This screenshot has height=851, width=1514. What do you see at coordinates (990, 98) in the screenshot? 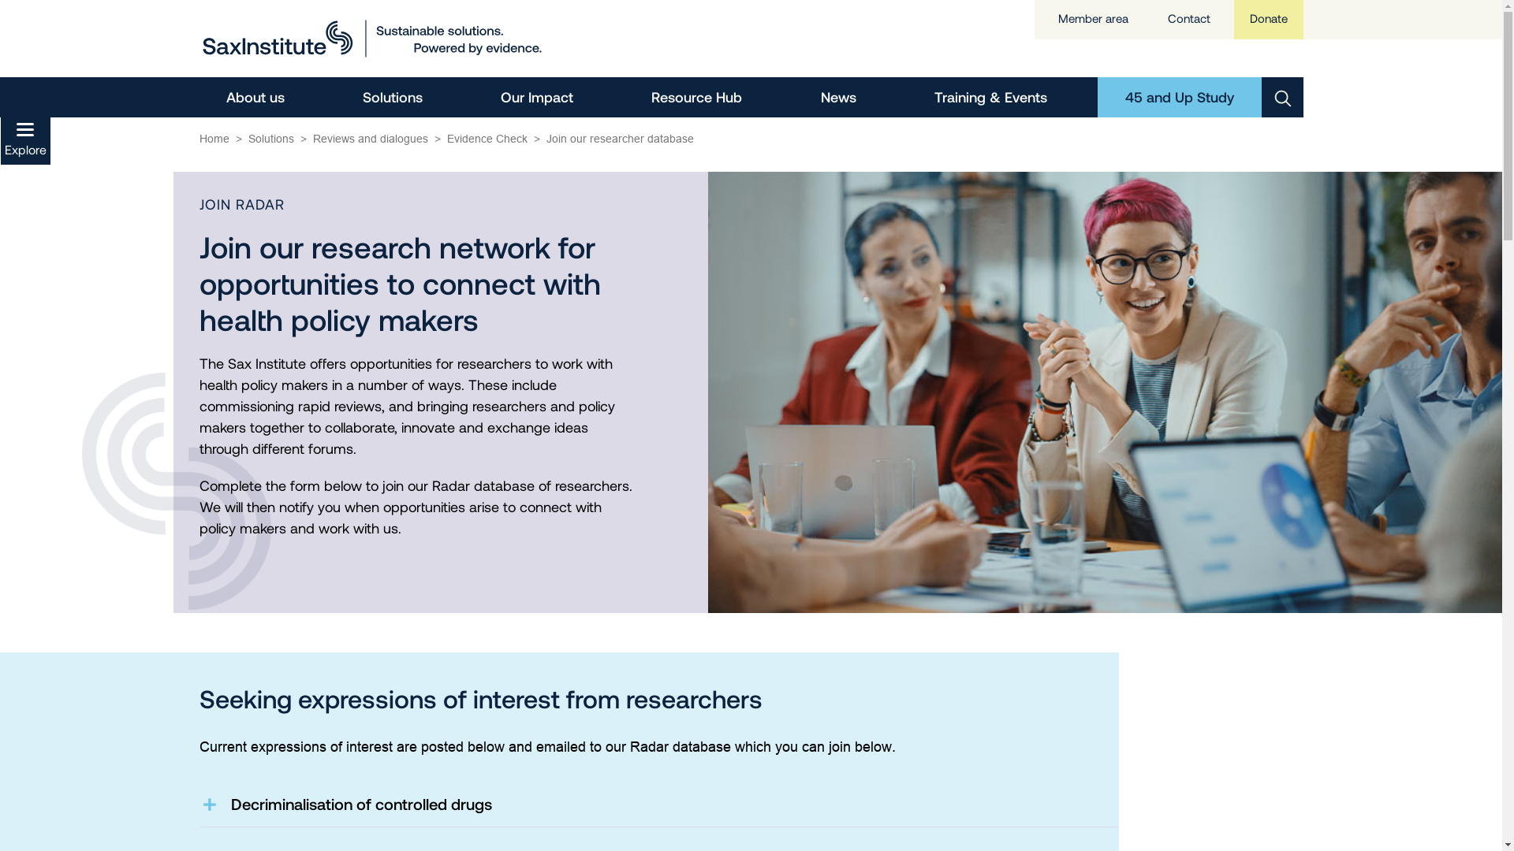
I see `Training & Events` at bounding box center [990, 98].